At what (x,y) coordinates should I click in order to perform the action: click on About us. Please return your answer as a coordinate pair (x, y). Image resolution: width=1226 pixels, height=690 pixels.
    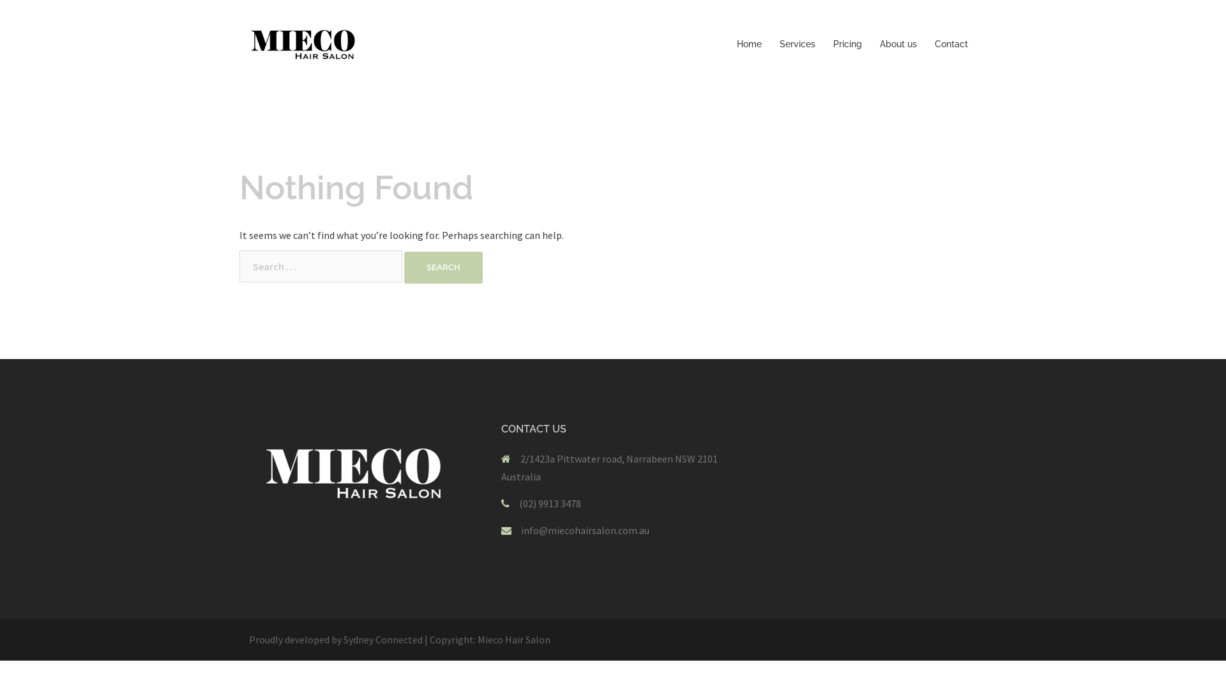
    Looking at the image, I should click on (898, 45).